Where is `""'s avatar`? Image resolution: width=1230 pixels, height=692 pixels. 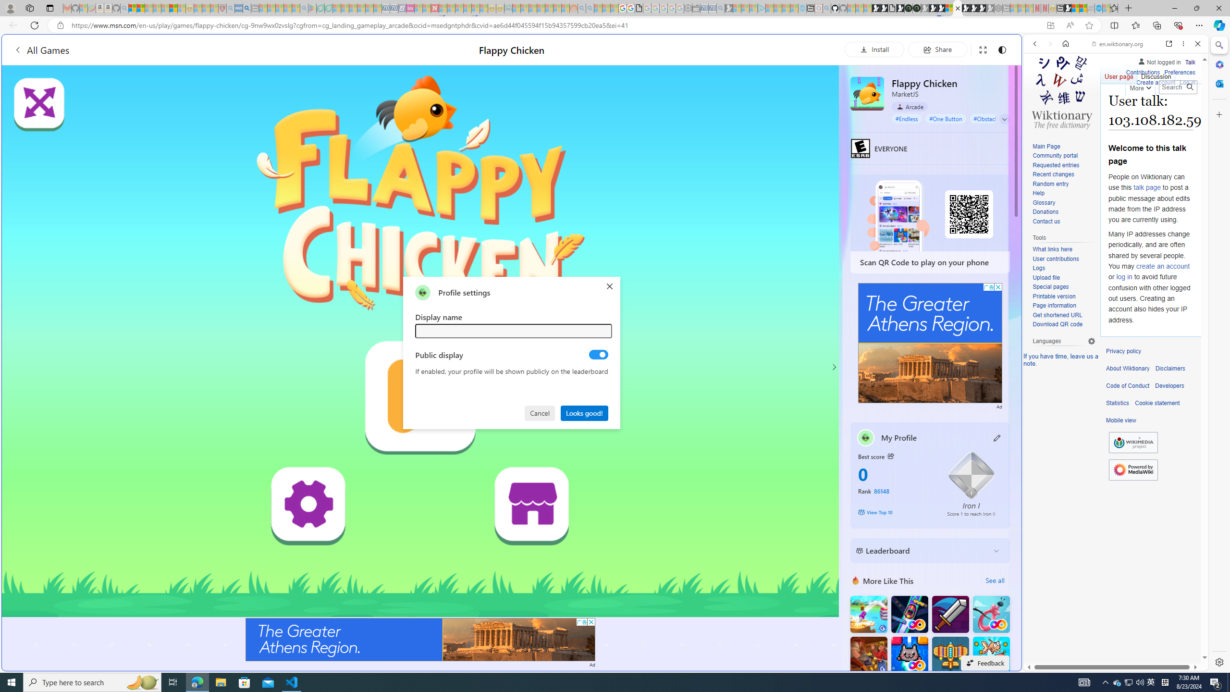
""'s avatar is located at coordinates (423, 292).